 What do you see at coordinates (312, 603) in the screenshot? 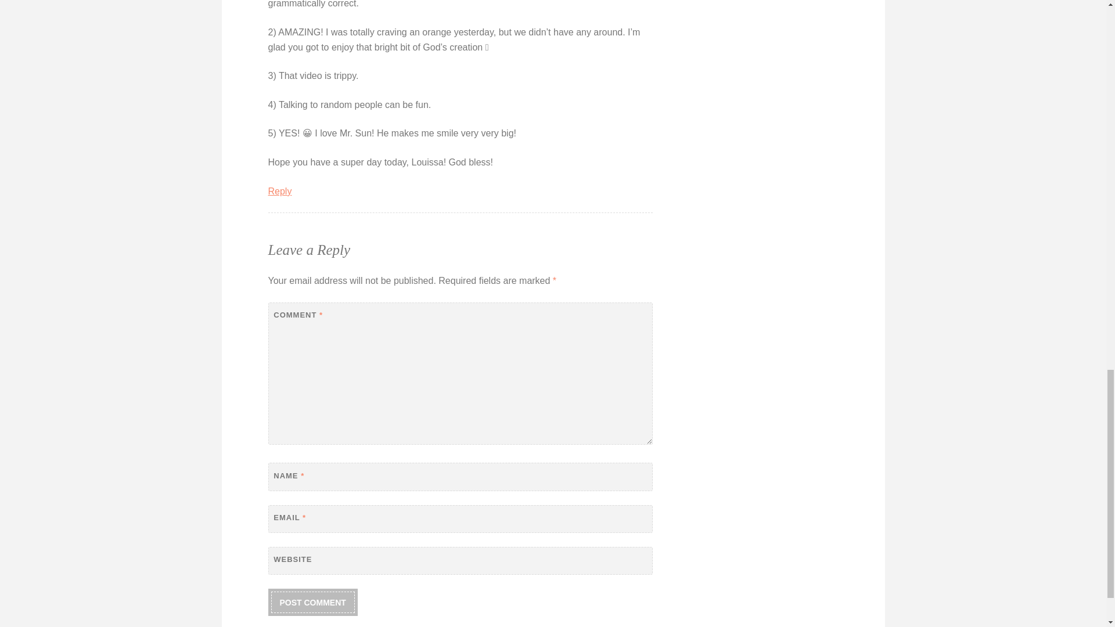
I see `Post Comment` at bounding box center [312, 603].